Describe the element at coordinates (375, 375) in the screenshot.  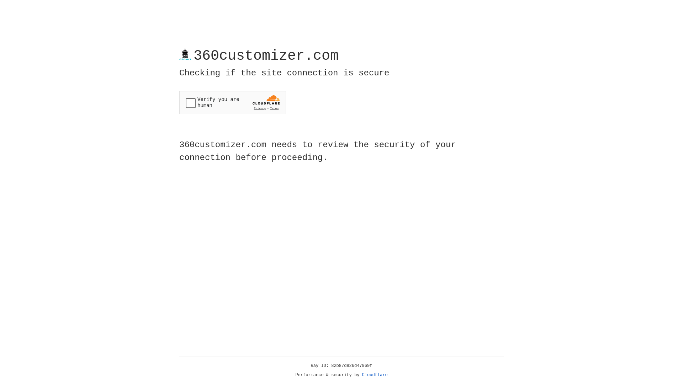
I see `Cloudflare` at that location.